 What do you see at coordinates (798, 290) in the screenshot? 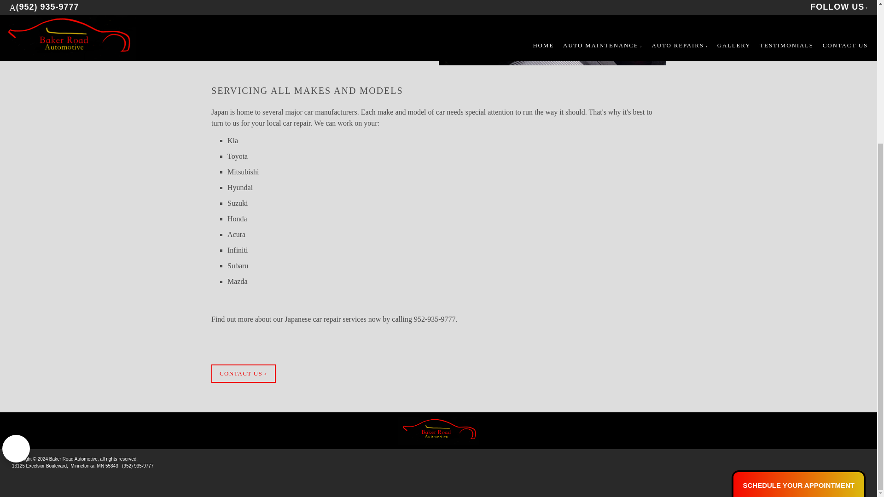
I see `SCHEDULE YOUR APPOINTMENT` at bounding box center [798, 290].